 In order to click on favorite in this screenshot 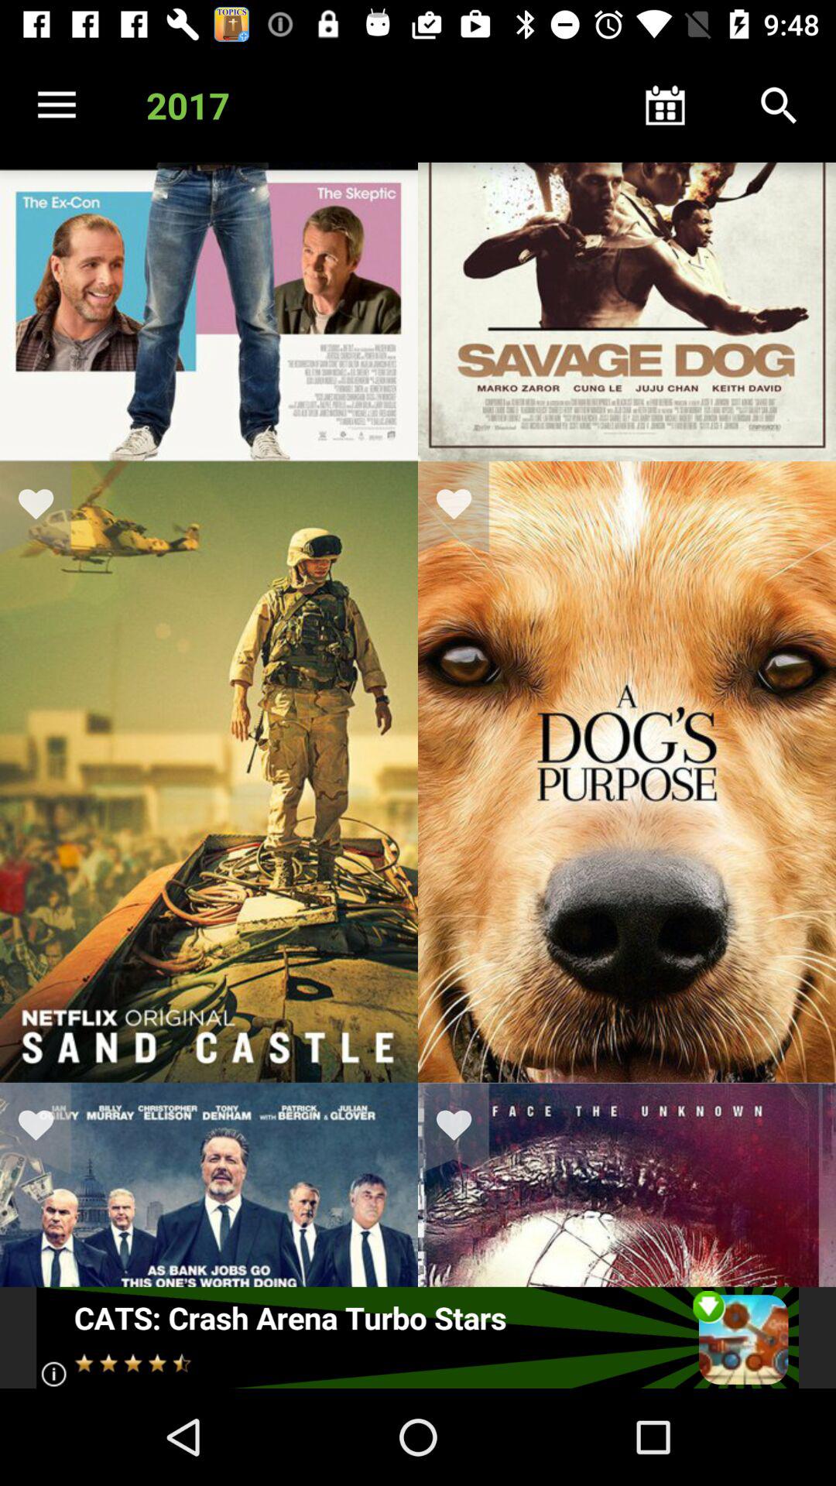, I will do `click(46, 1128)`.